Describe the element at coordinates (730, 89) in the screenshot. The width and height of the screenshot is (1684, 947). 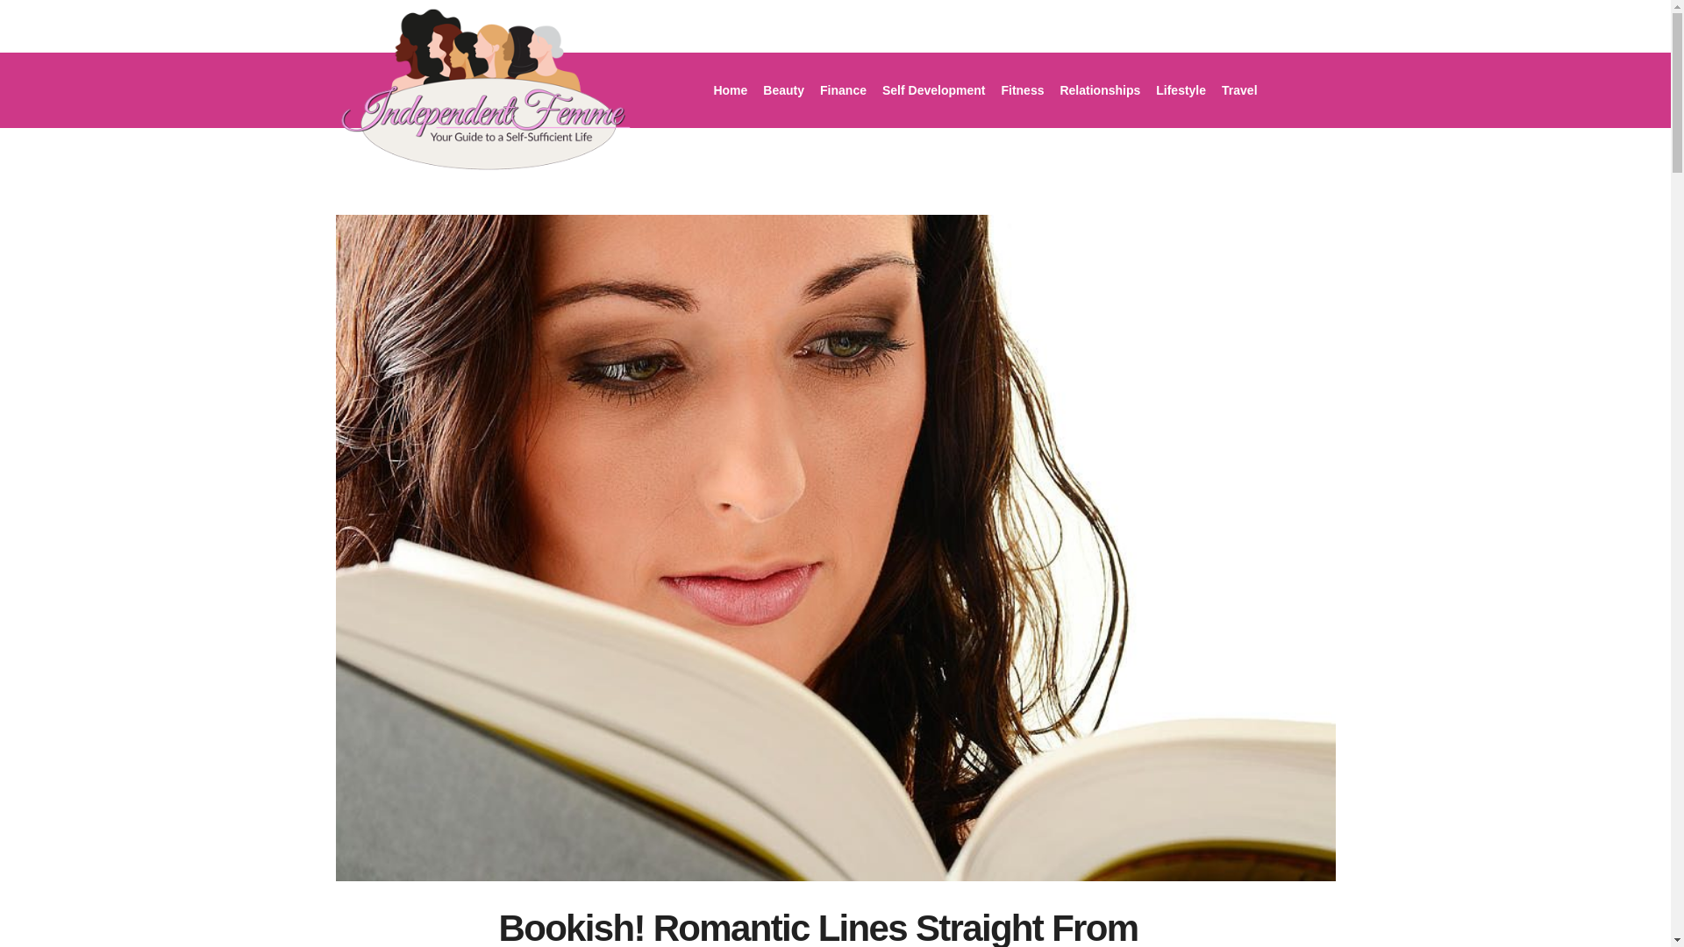
I see `Home` at that location.